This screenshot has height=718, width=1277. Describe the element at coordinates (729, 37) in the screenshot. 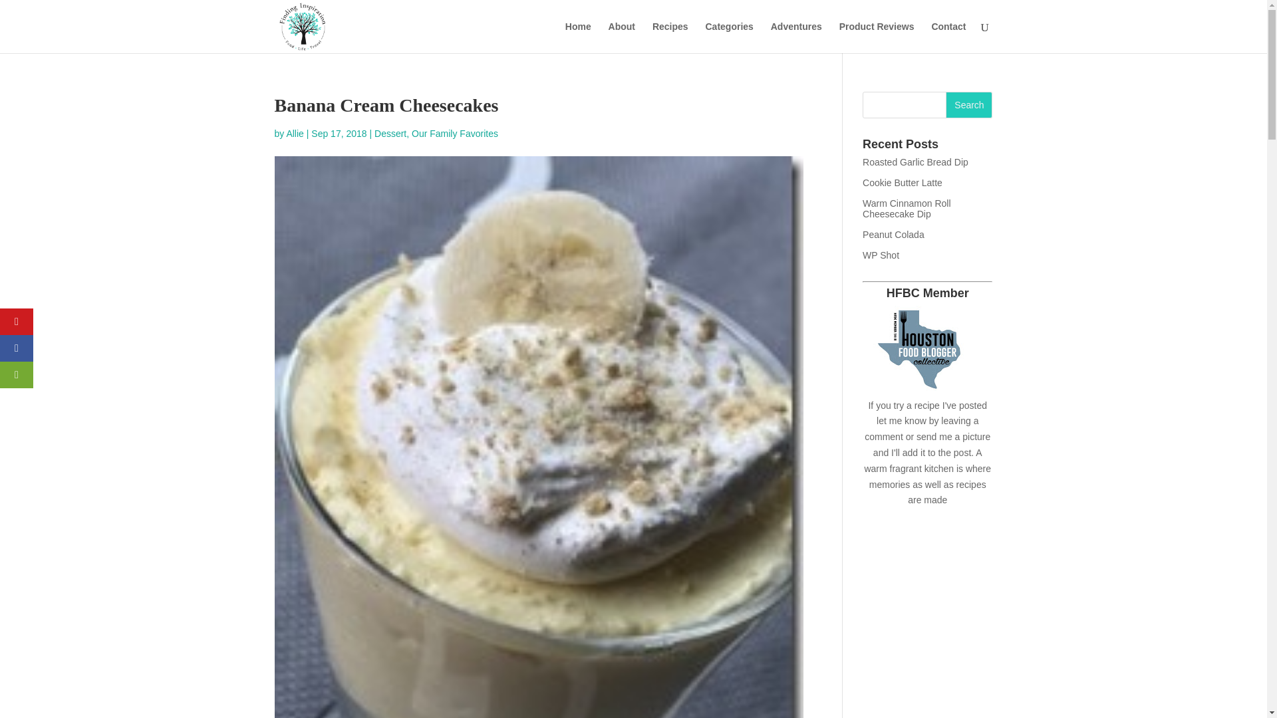

I see `Categories` at that location.